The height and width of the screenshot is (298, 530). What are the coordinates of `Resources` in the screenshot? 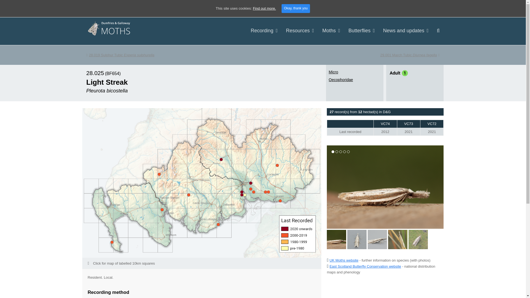 It's located at (300, 31).